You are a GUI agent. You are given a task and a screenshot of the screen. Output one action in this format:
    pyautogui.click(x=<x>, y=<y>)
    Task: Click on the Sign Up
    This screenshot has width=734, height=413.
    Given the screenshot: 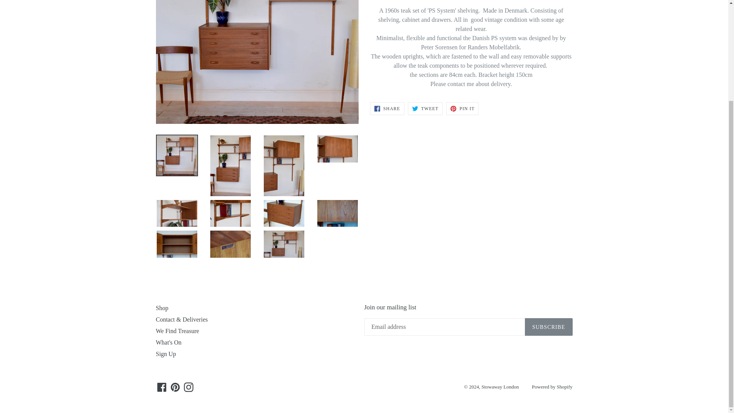 What is the action you would take?
    pyautogui.click(x=174, y=387)
    